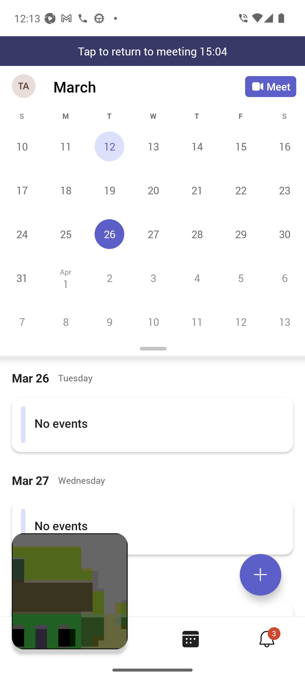  I want to click on Tuesday, April 2 2, so click(109, 278).